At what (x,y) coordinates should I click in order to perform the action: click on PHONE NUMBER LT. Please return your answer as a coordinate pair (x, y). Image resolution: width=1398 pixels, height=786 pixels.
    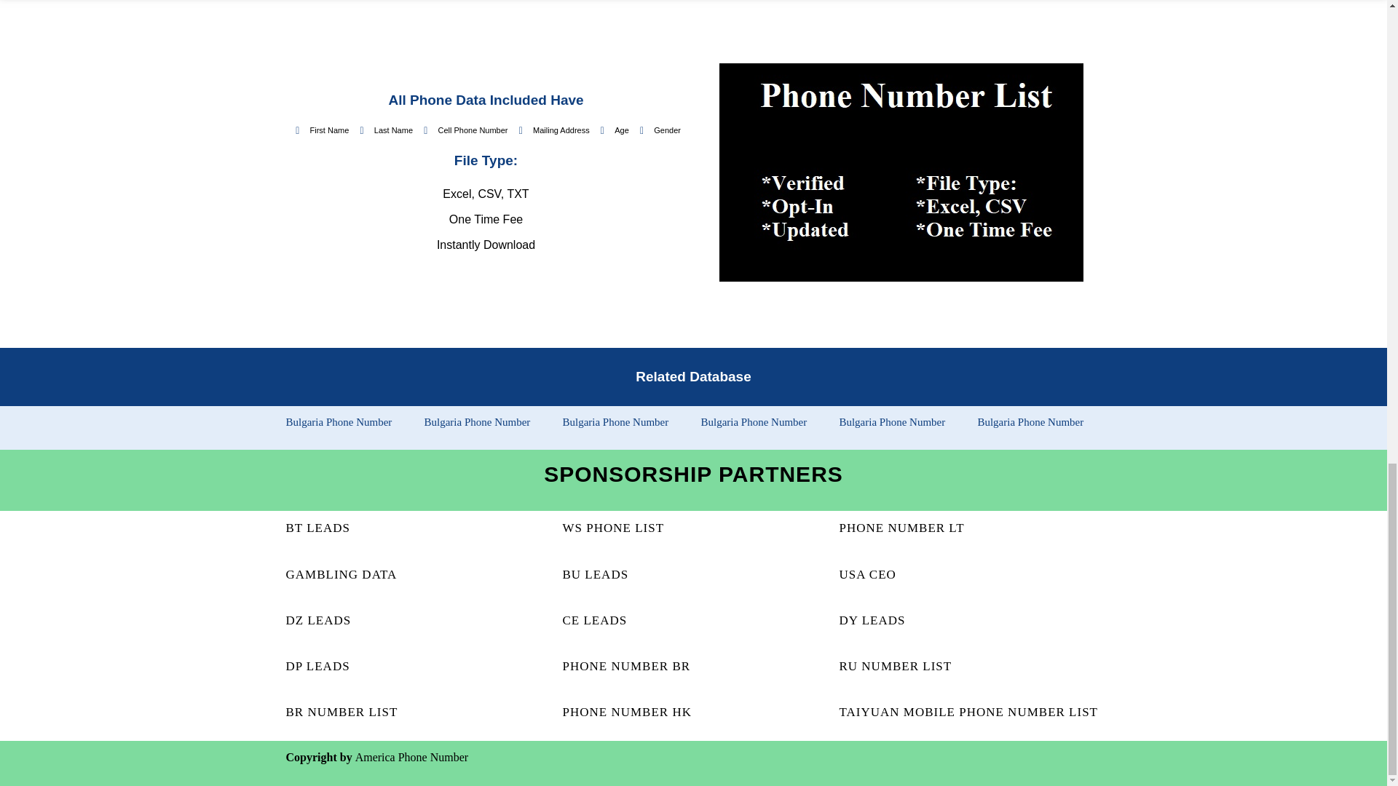
    Looking at the image, I should click on (901, 528).